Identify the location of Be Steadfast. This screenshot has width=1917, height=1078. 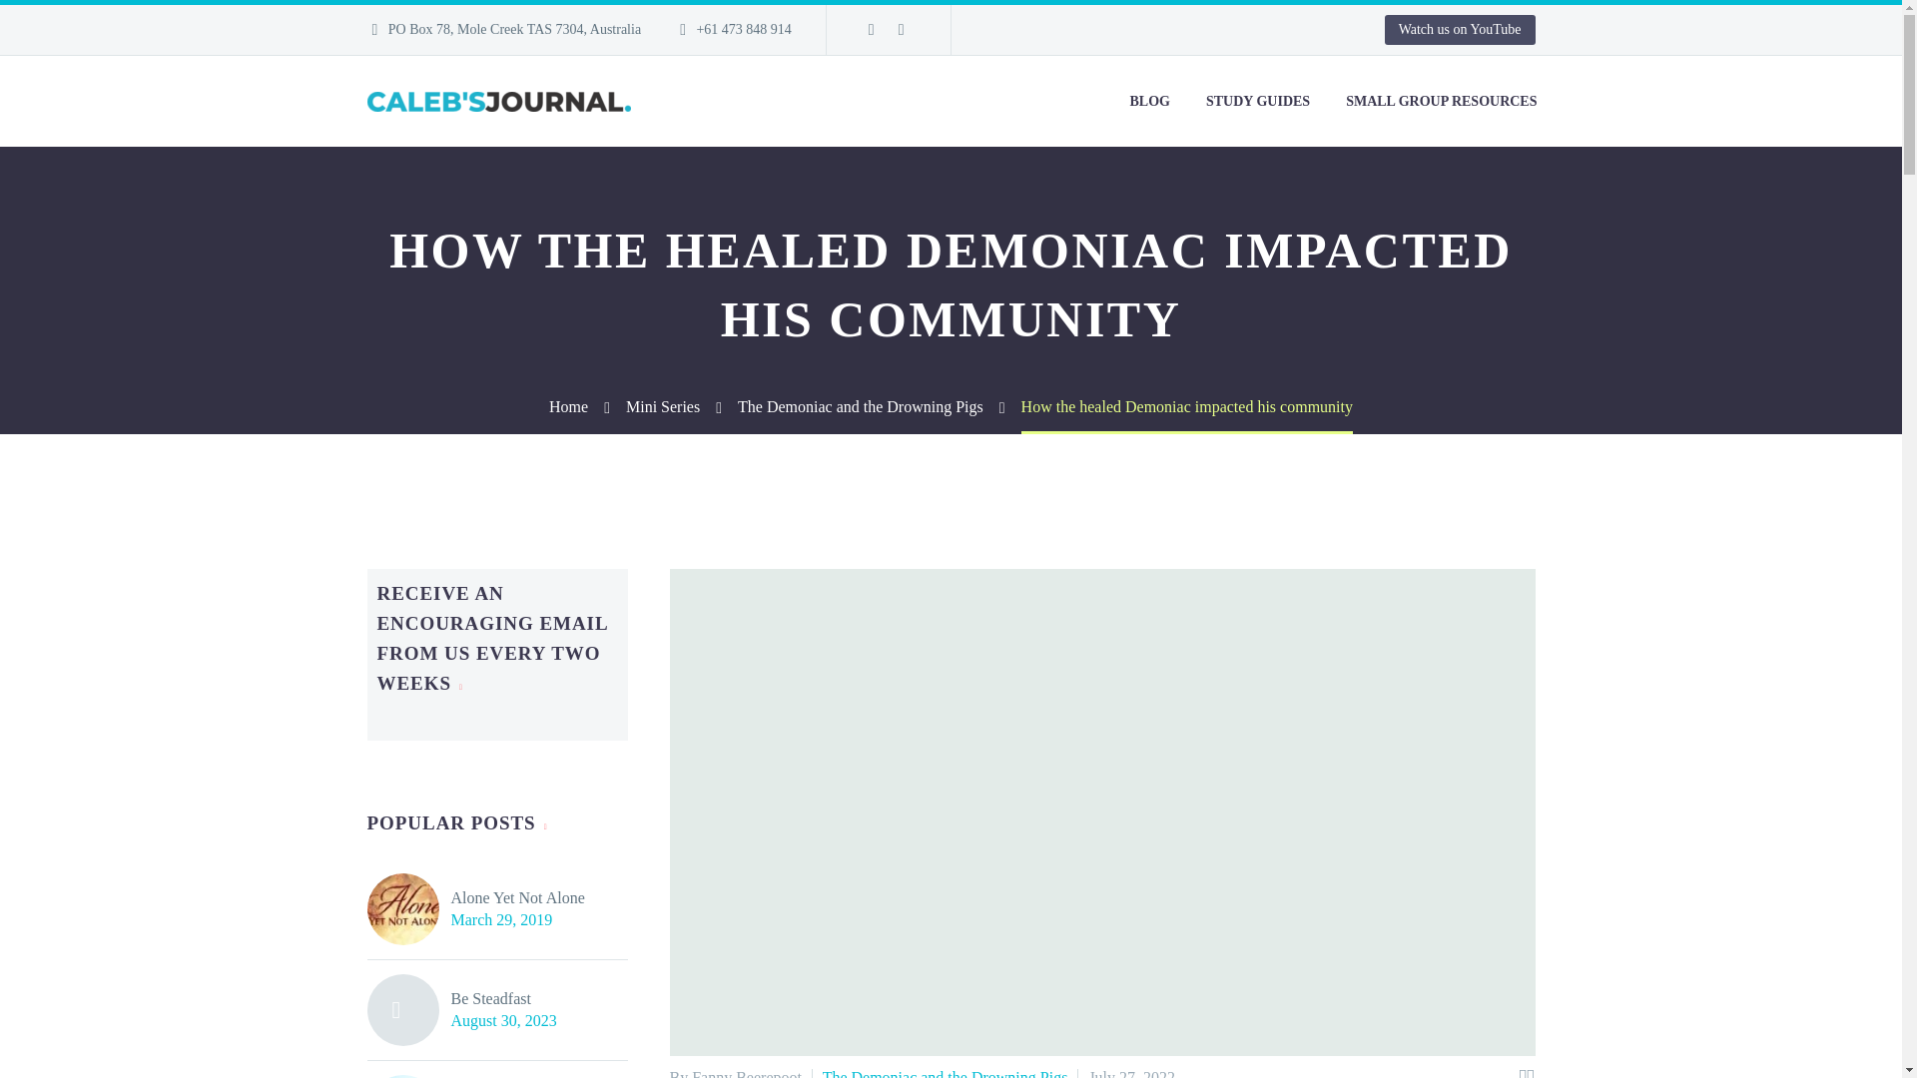
(503, 999).